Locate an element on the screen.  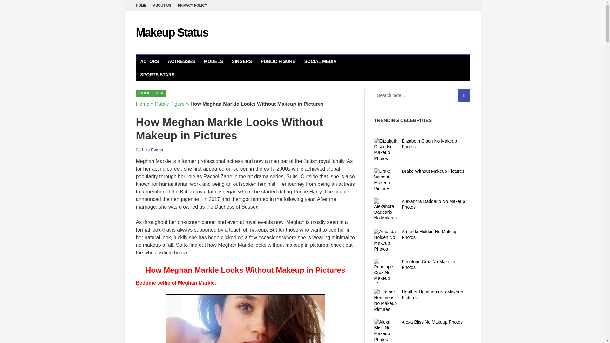
Makeup Status is located at coordinates (172, 32).